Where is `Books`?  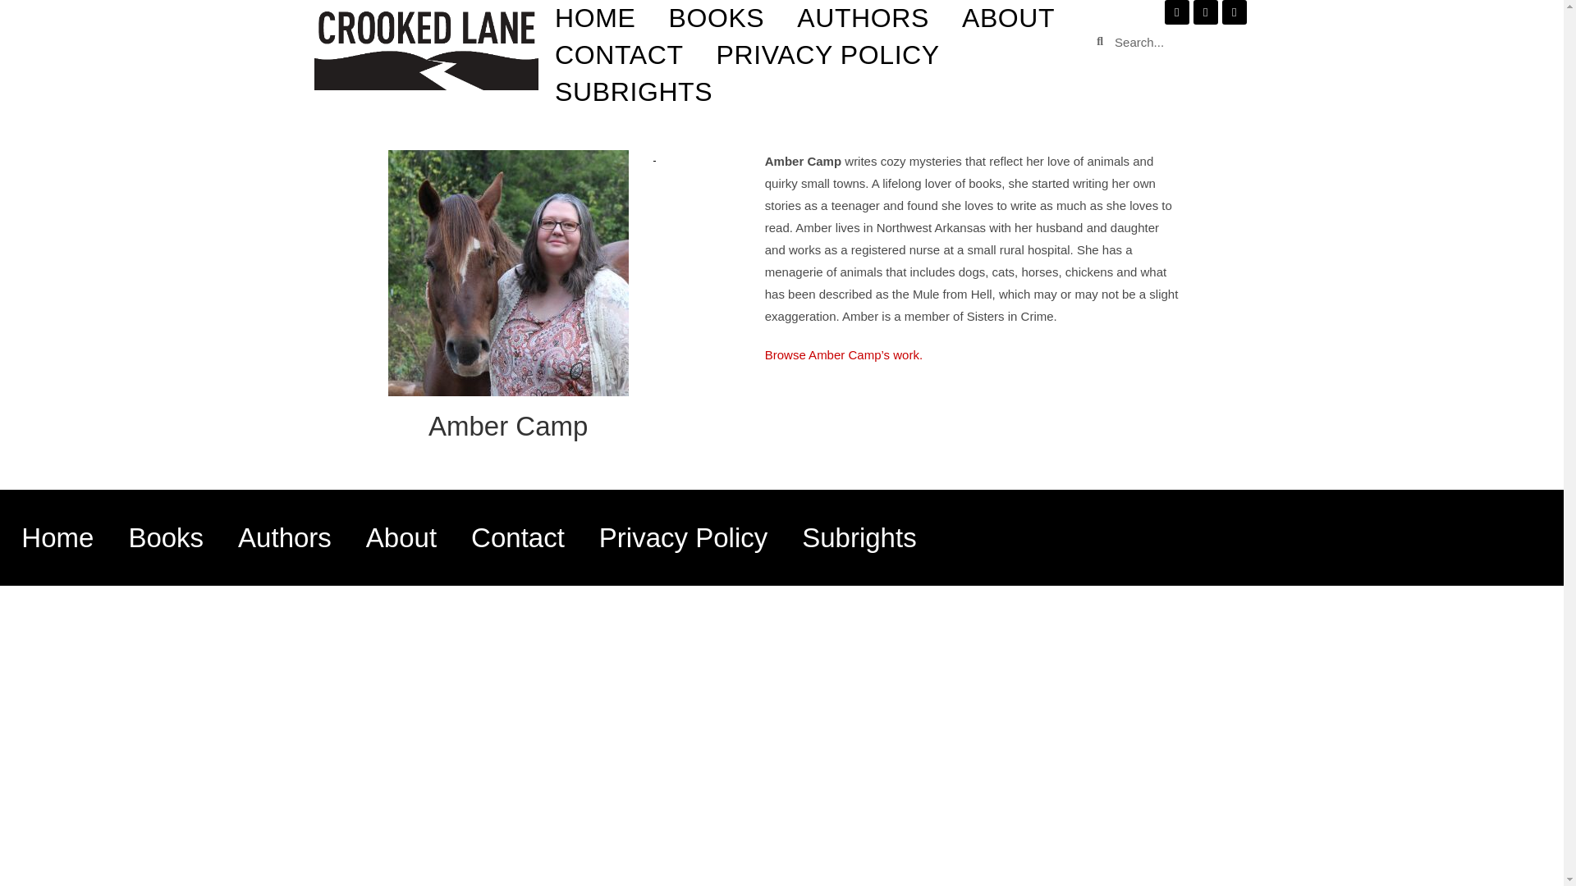 Books is located at coordinates (166, 537).